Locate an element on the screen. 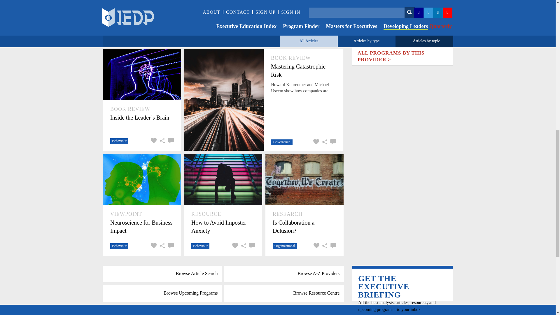  Mastering Catastrophic Risk is located at coordinates (303, 71).